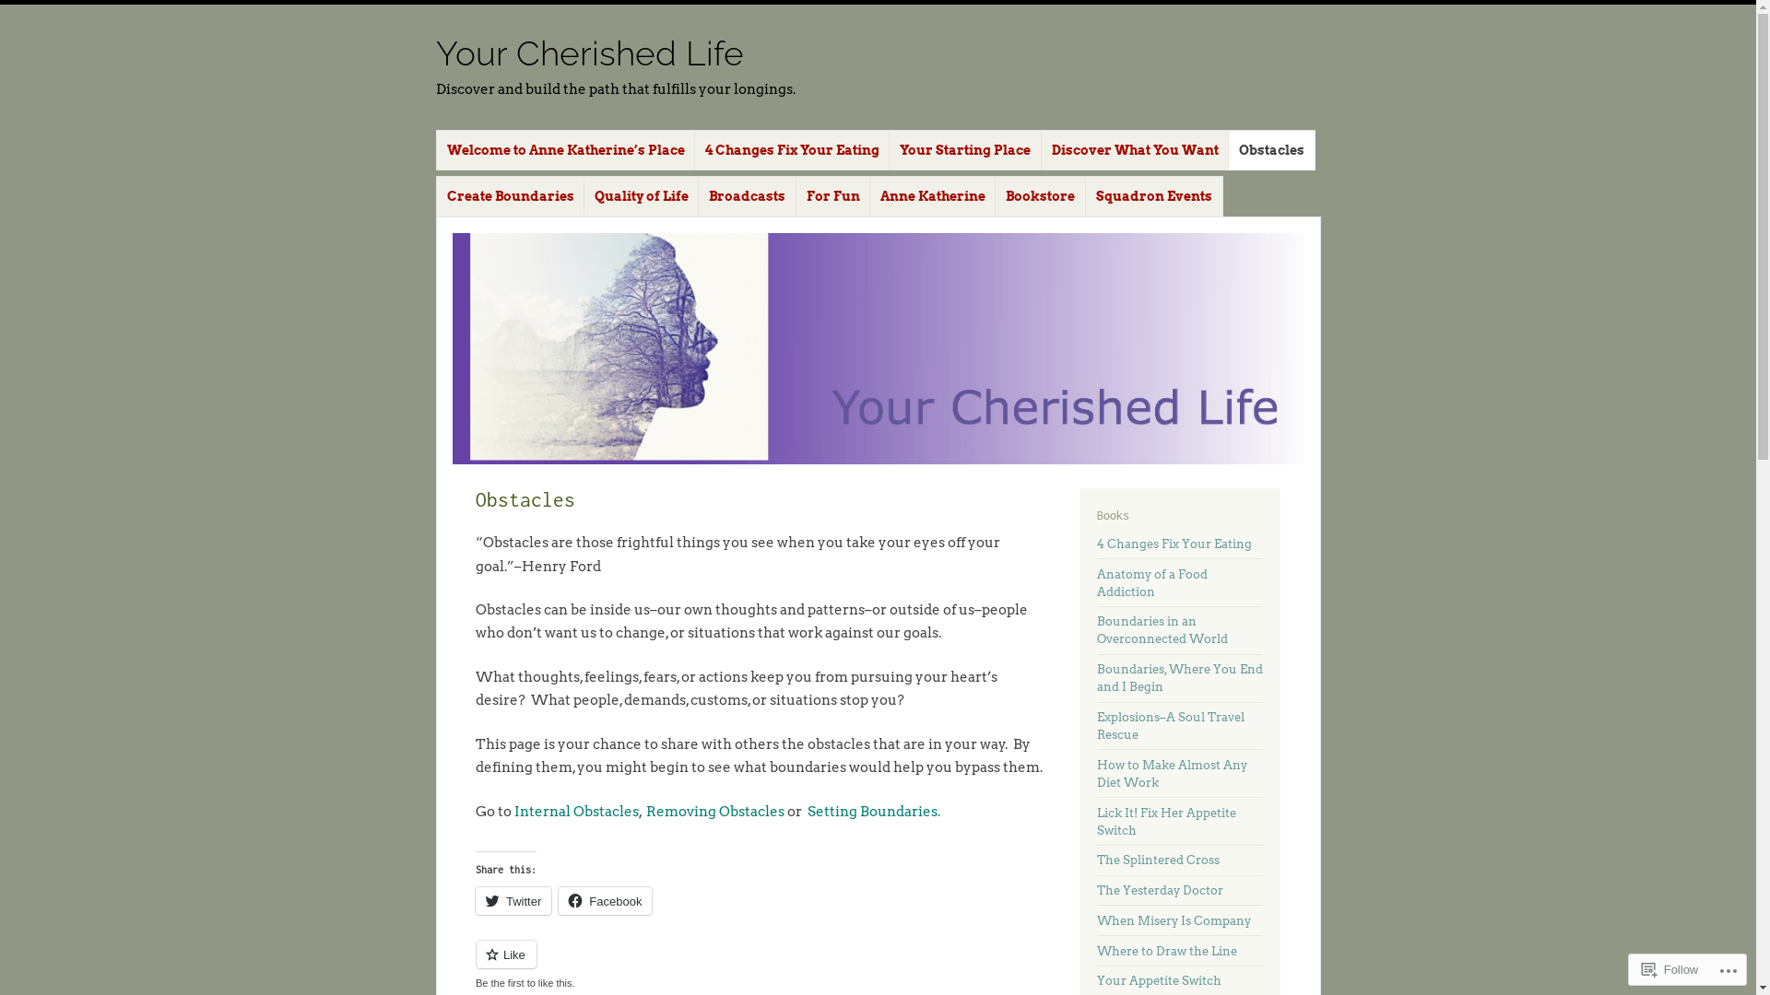 The width and height of the screenshot is (1770, 995). Describe the element at coordinates (1136, 151) in the screenshot. I see `Discover What You Want` at that location.